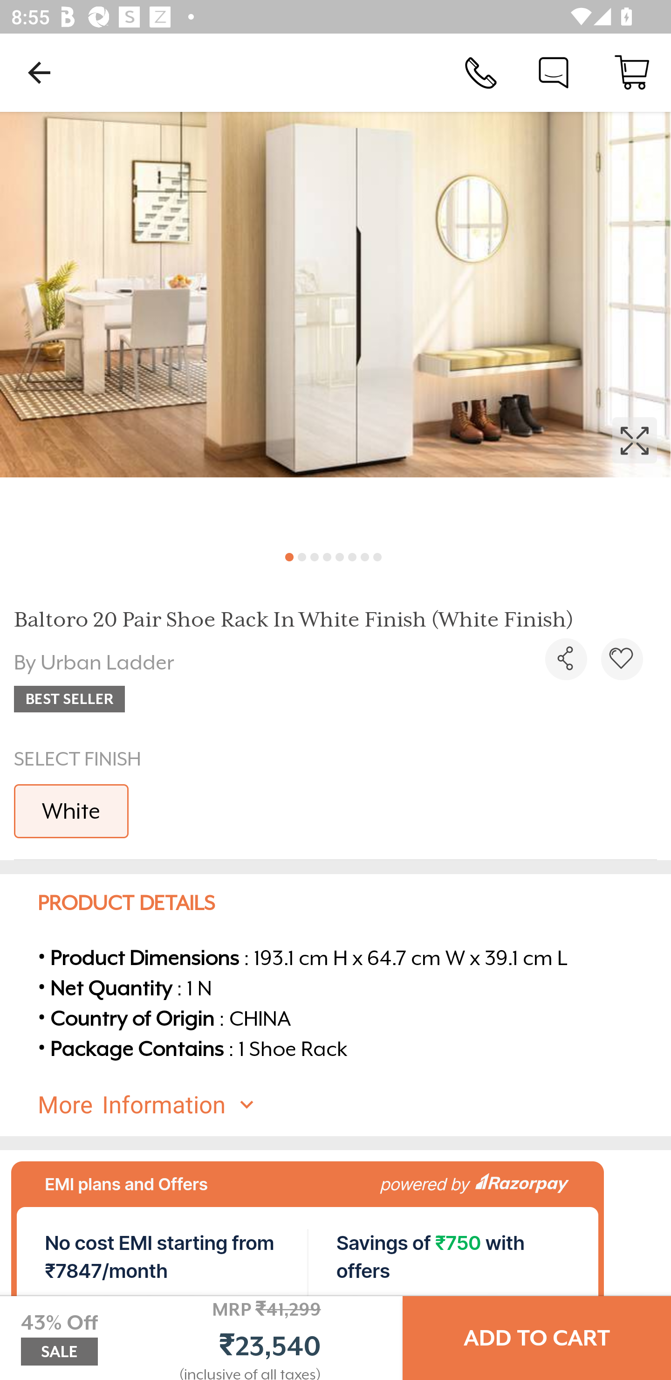  I want to click on Cart, so click(632, 72).